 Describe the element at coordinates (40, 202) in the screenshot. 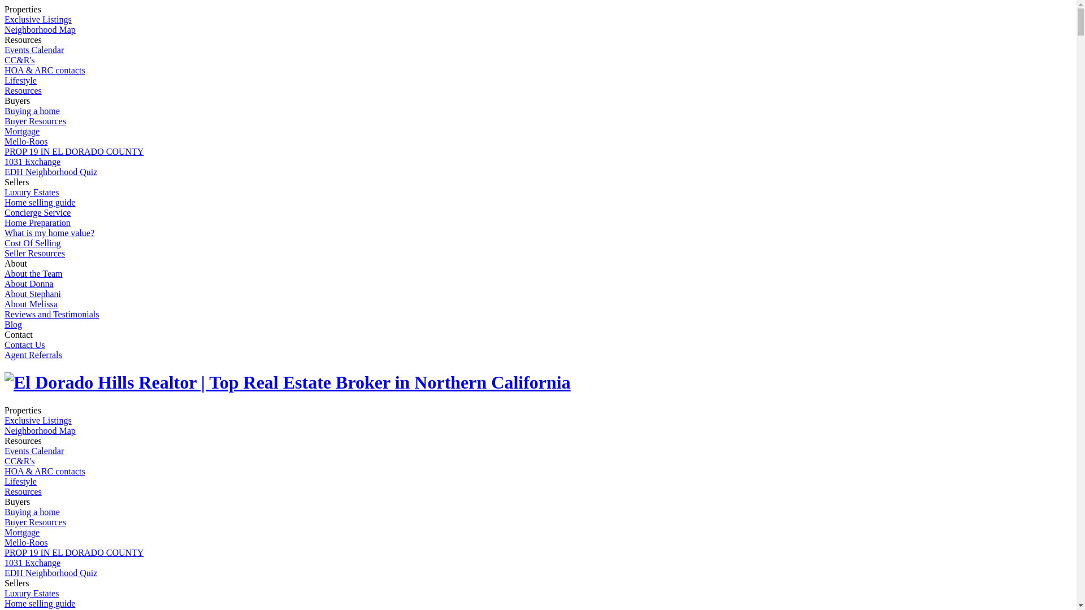

I see `Home selling guide` at that location.